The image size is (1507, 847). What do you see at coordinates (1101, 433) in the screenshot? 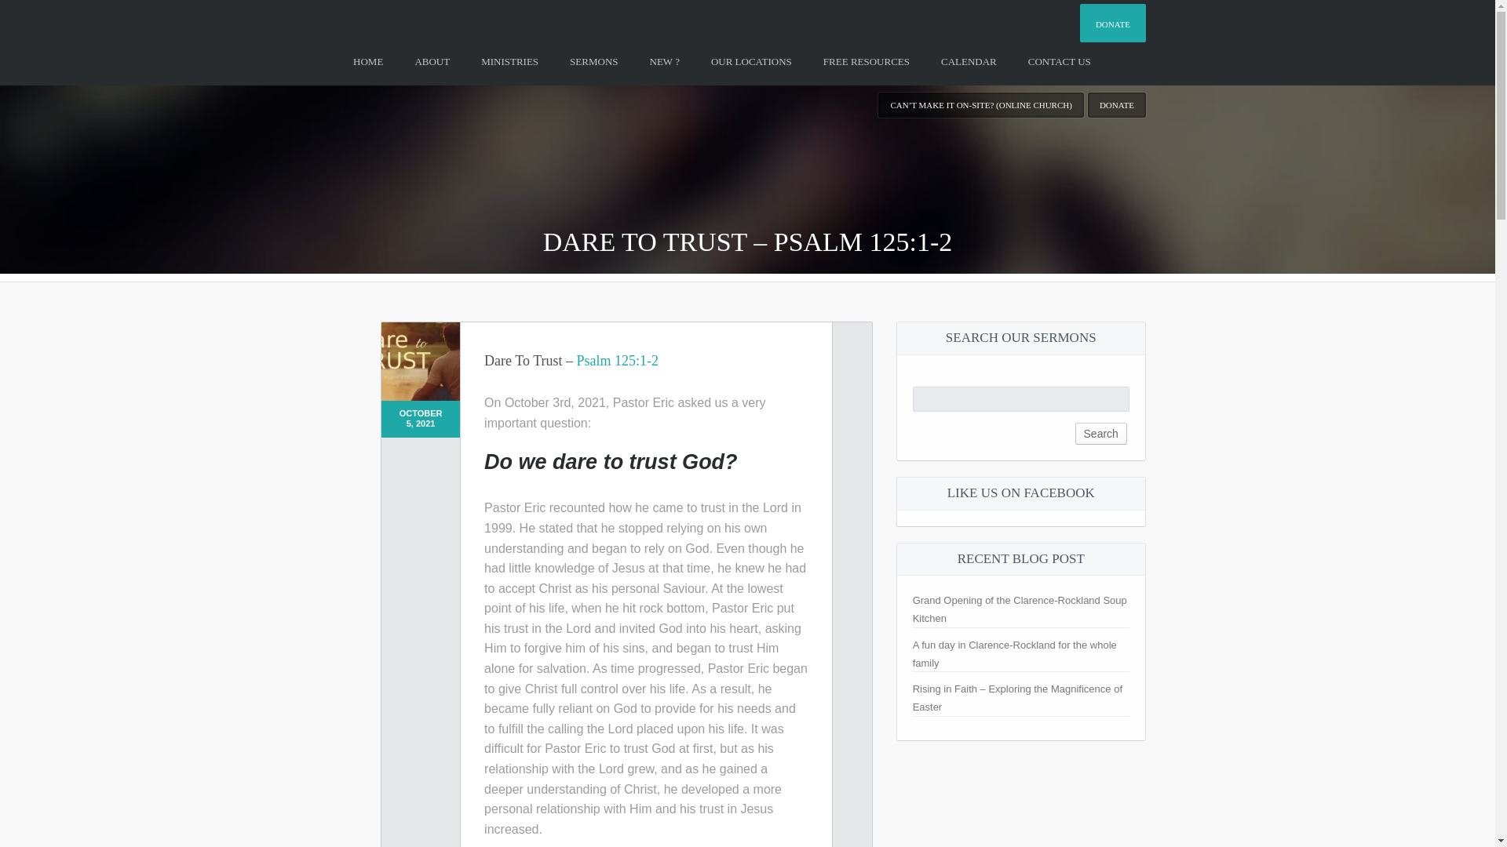
I see `Search` at bounding box center [1101, 433].